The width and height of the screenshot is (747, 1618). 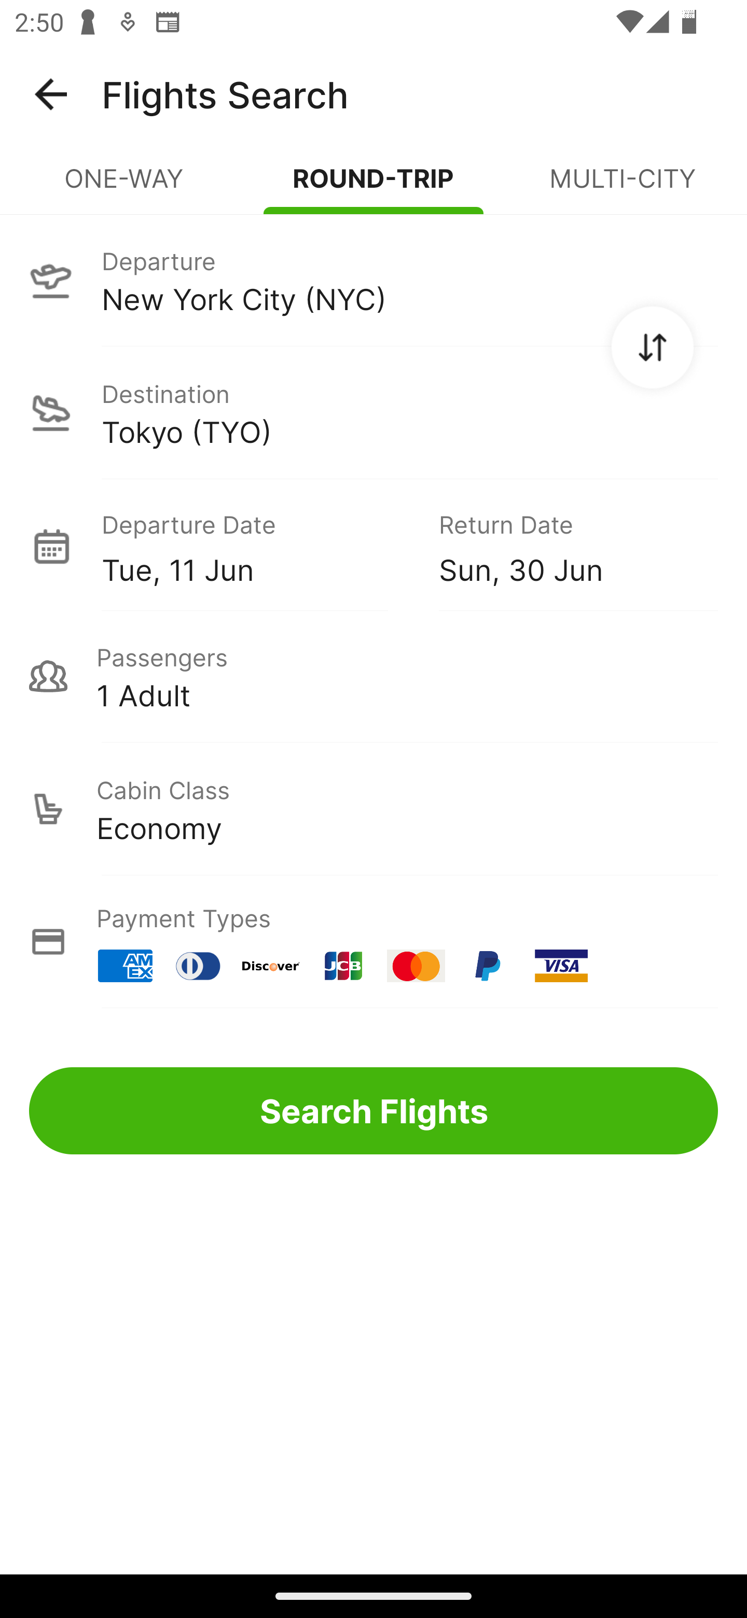 I want to click on Destination Tokyo (TYO), so click(x=374, y=413).